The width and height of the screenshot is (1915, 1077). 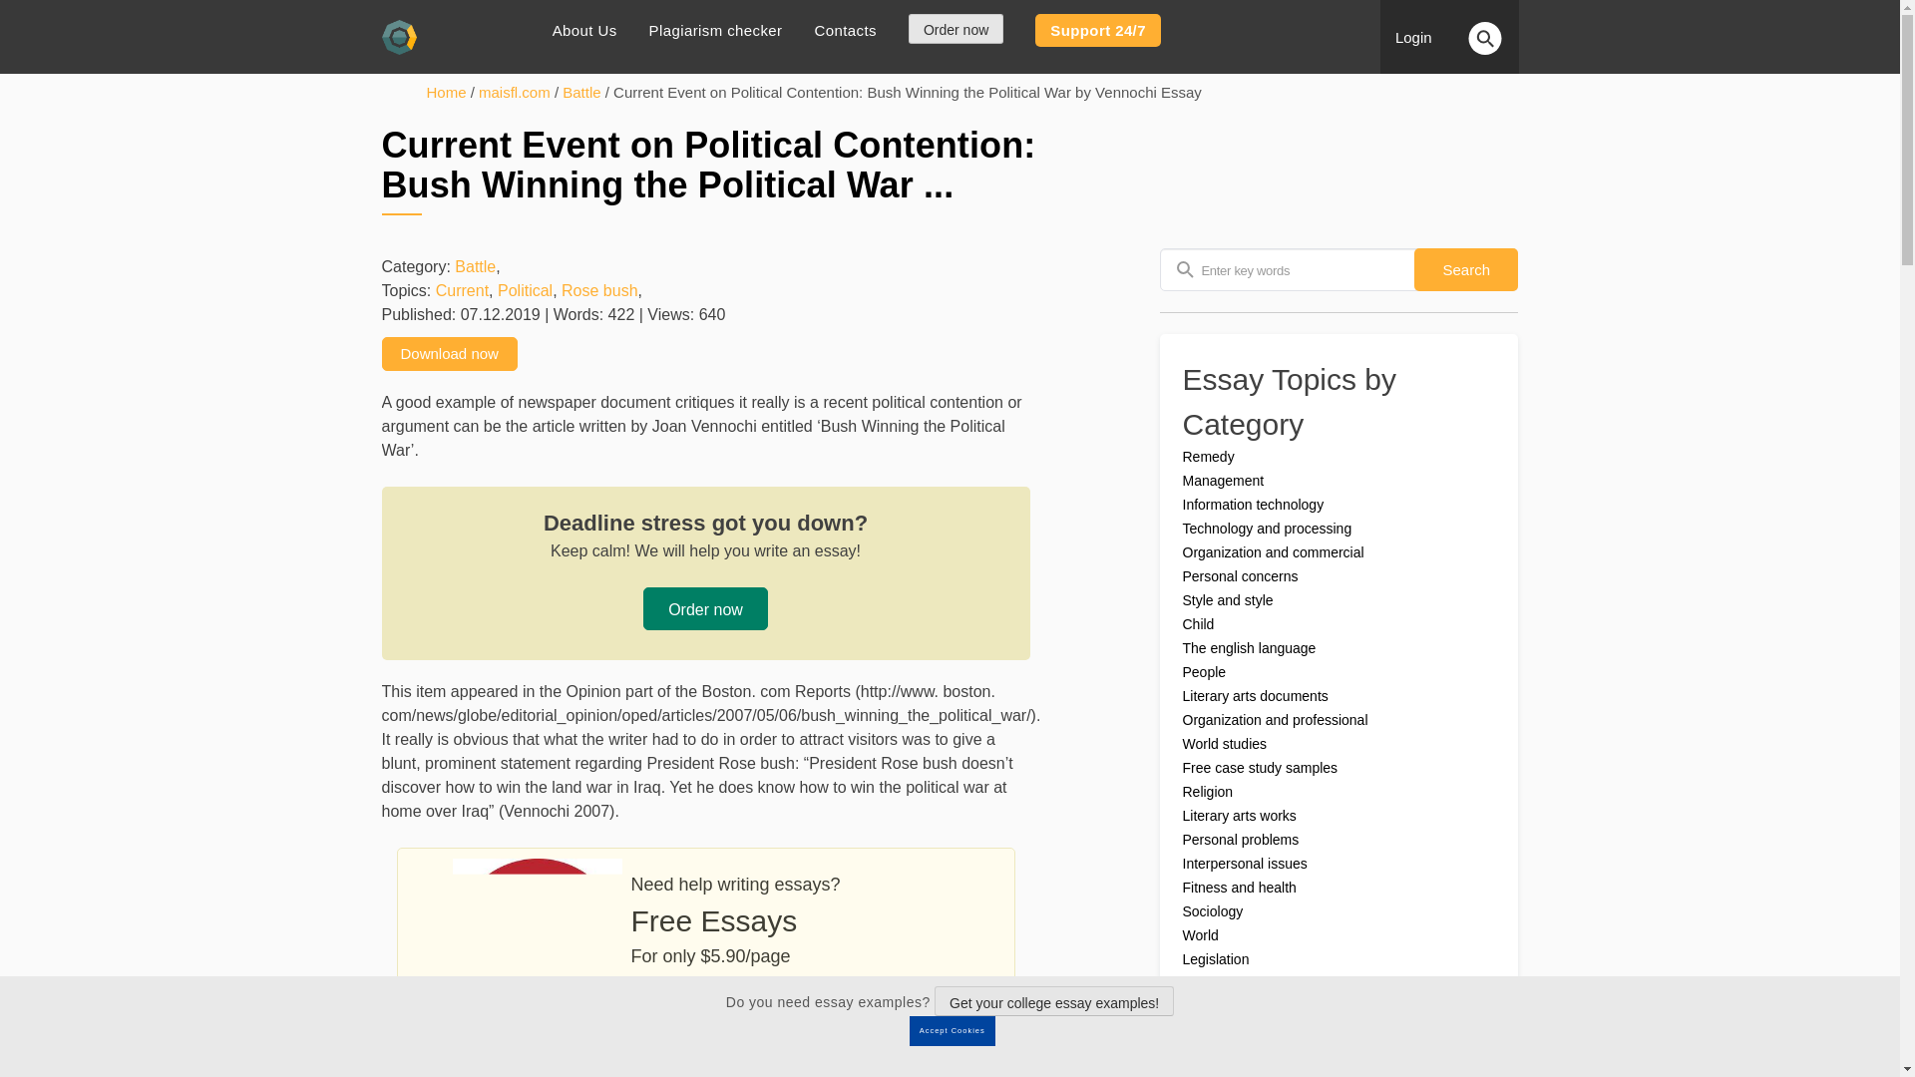 What do you see at coordinates (598, 290) in the screenshot?
I see `Rose bush` at bounding box center [598, 290].